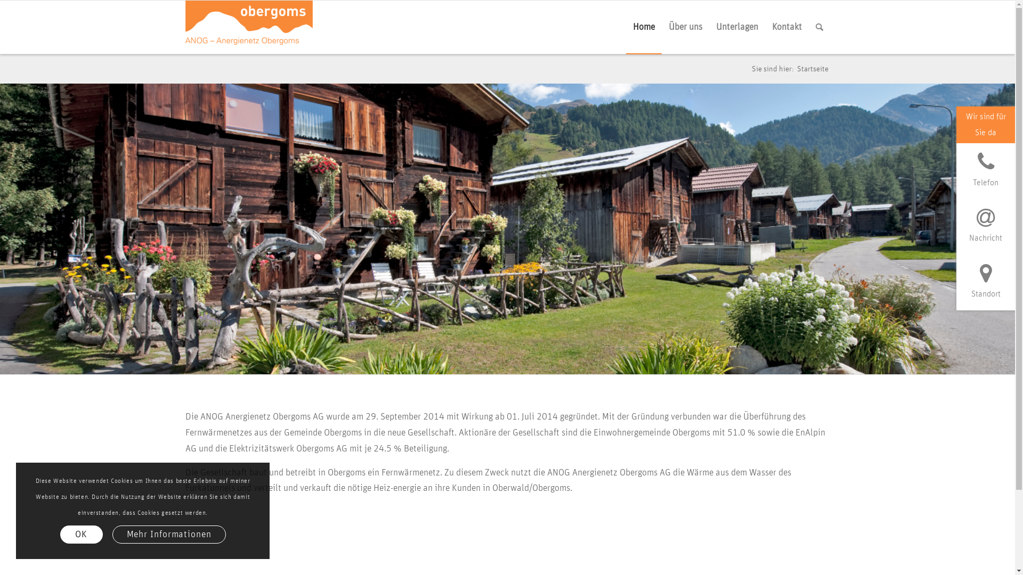 The image size is (1023, 575). What do you see at coordinates (644, 27) in the screenshot?
I see `Home` at bounding box center [644, 27].